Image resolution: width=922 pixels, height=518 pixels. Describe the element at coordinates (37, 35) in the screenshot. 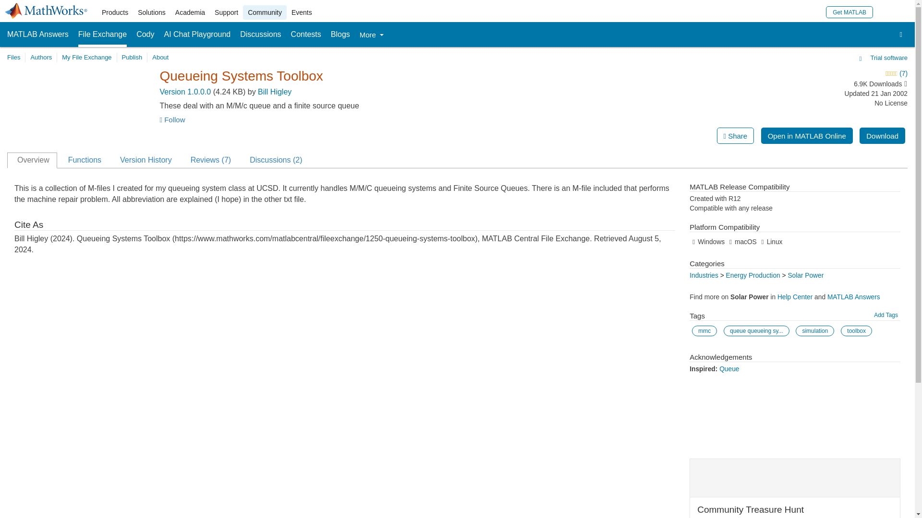

I see `MATLAB Answers` at that location.